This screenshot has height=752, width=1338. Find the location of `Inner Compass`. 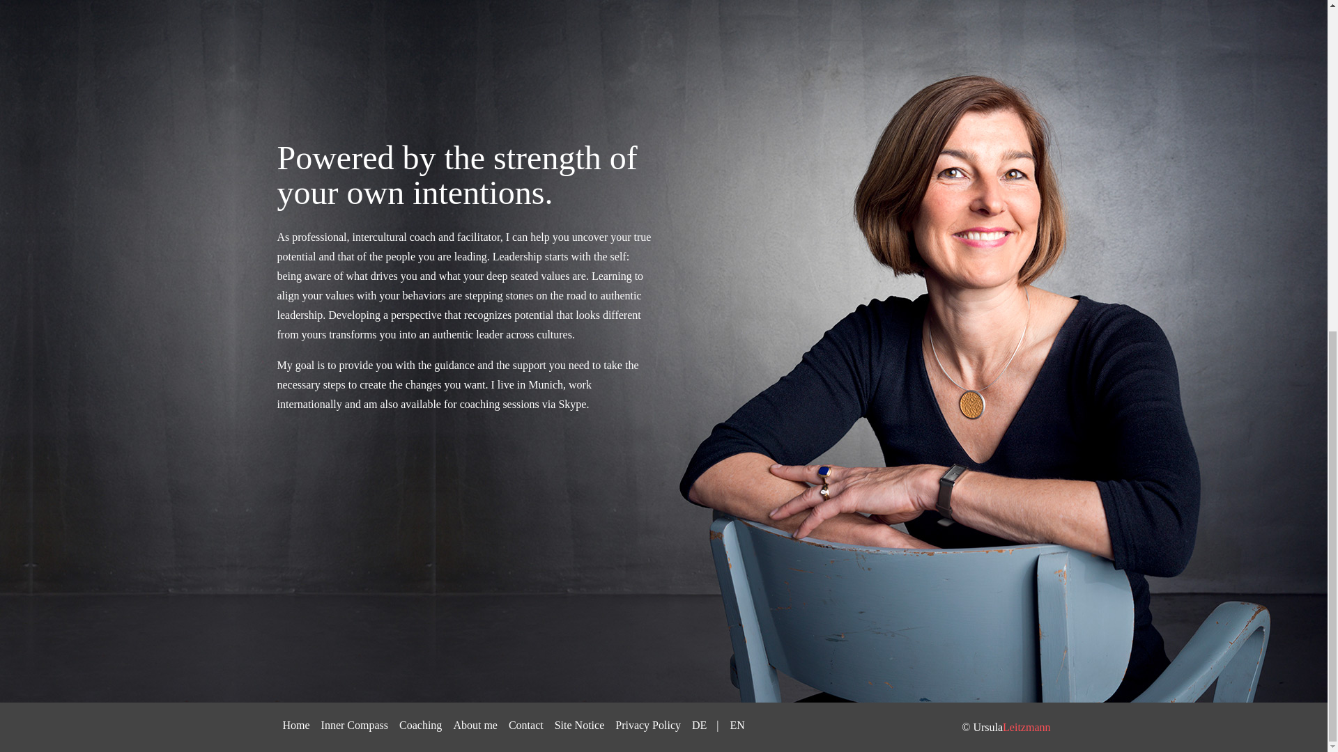

Inner Compass is located at coordinates (354, 137).